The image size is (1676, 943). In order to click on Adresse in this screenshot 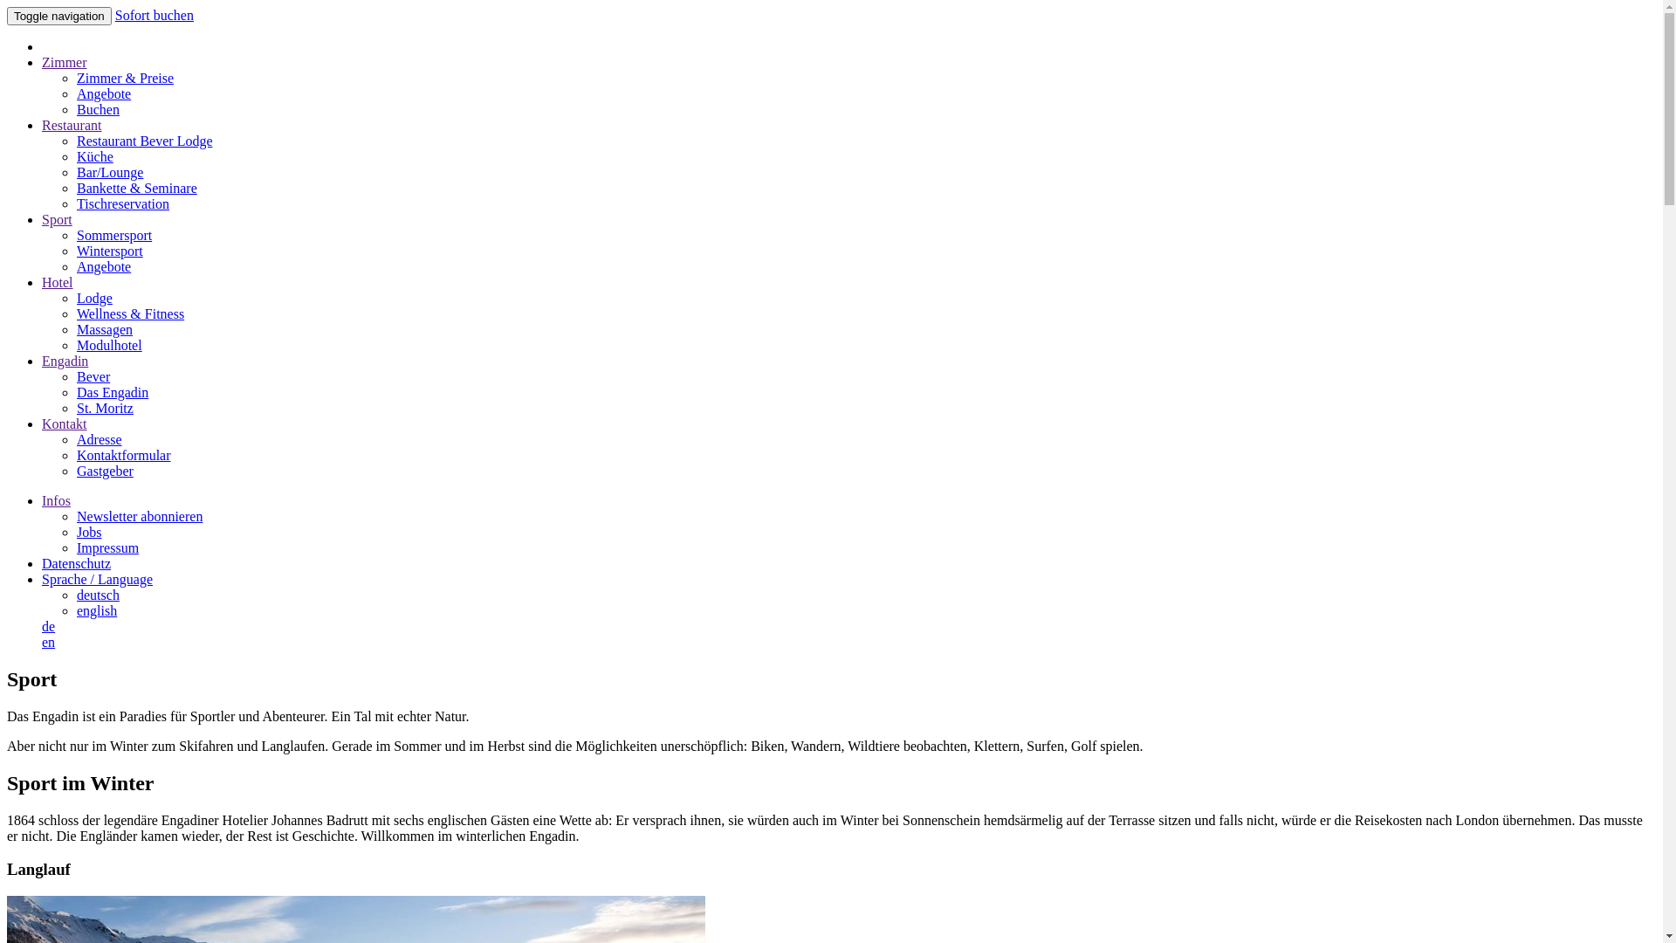, I will do `click(100, 440)`.